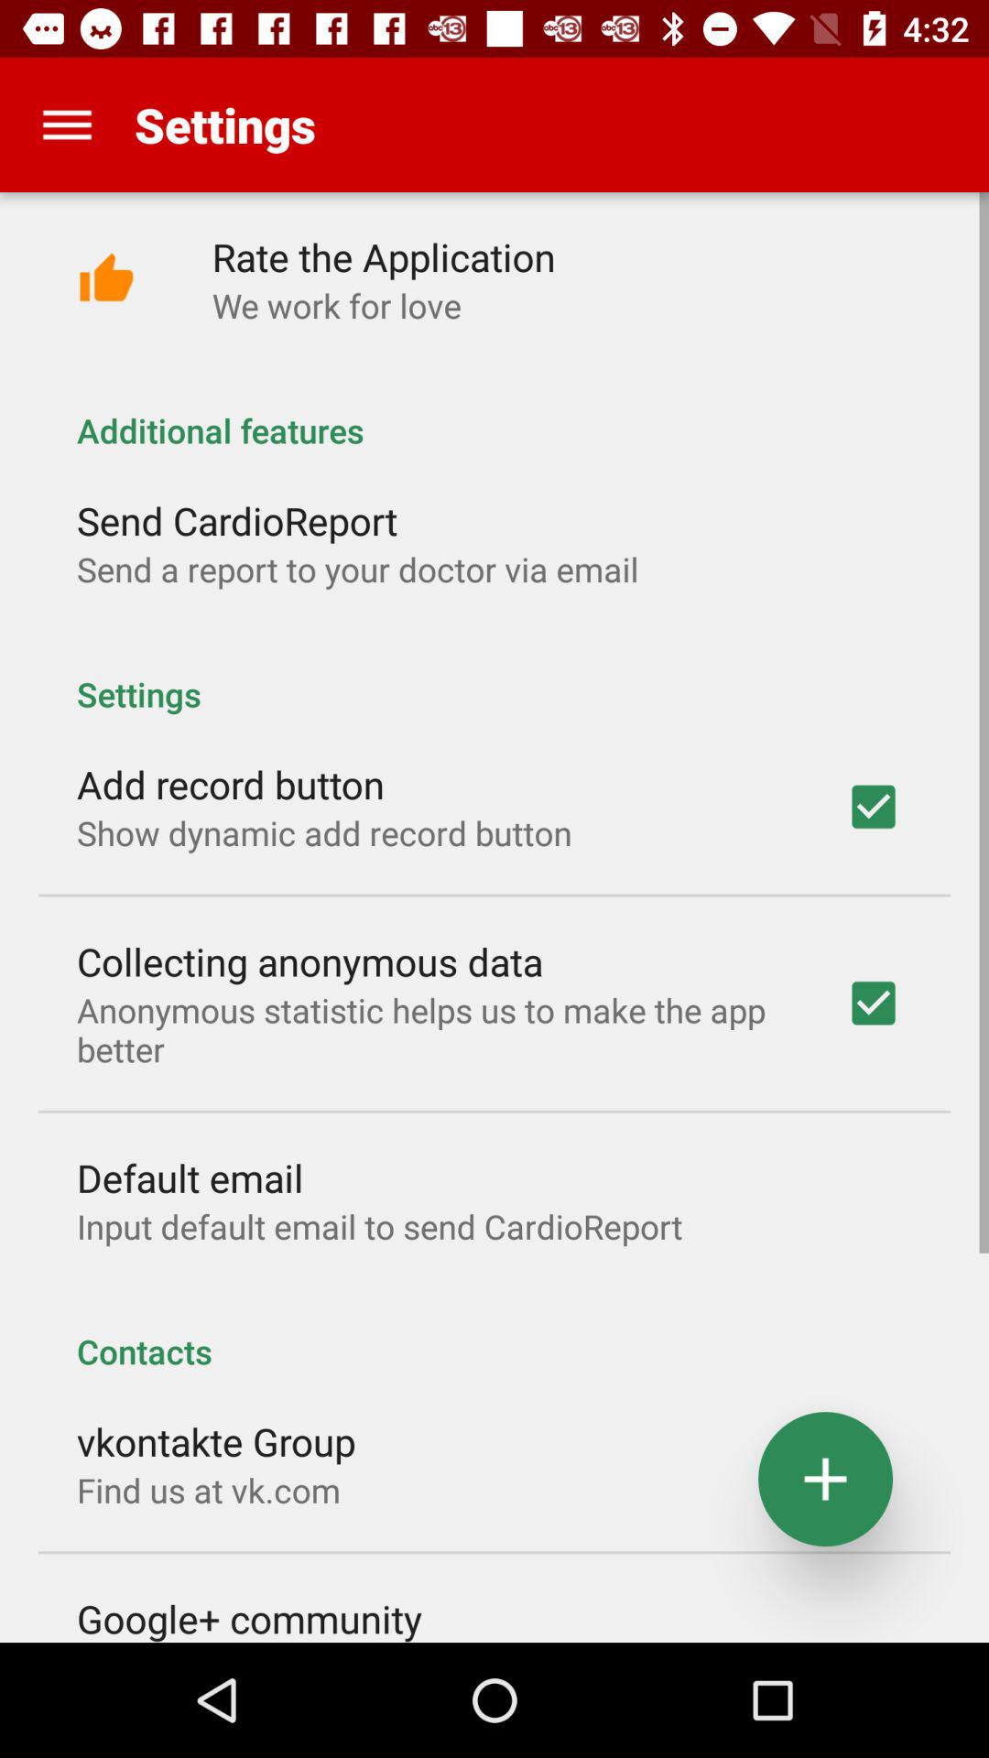 The image size is (989, 1758). What do you see at coordinates (337, 306) in the screenshot?
I see `press icon above additional features app` at bounding box center [337, 306].